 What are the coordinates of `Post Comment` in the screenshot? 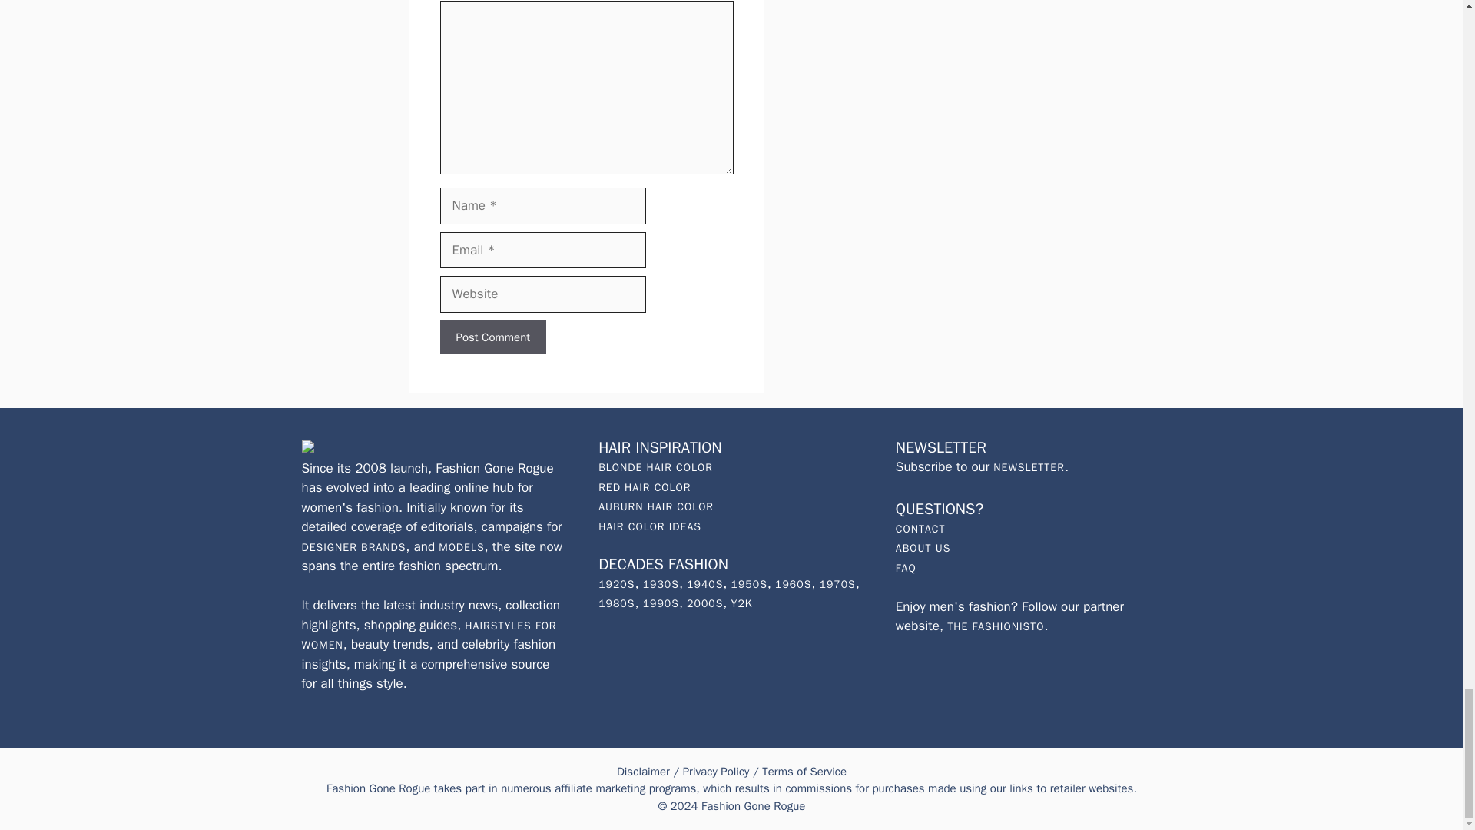 It's located at (492, 337).